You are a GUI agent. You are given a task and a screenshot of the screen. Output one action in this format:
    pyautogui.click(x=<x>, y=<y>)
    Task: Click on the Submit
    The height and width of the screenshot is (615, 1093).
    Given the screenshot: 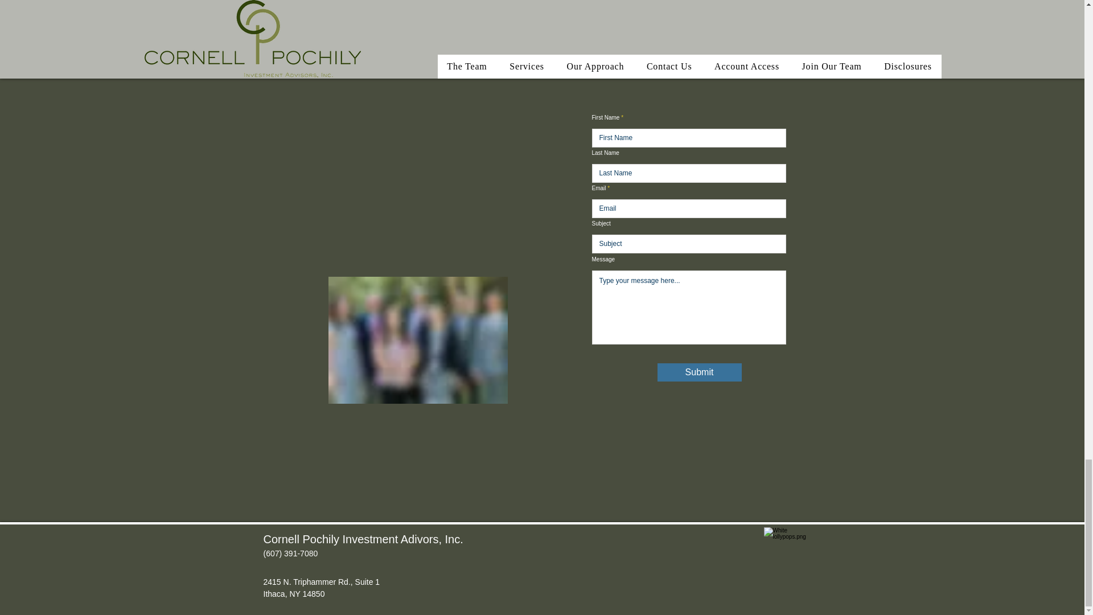 What is the action you would take?
    pyautogui.click(x=698, y=372)
    